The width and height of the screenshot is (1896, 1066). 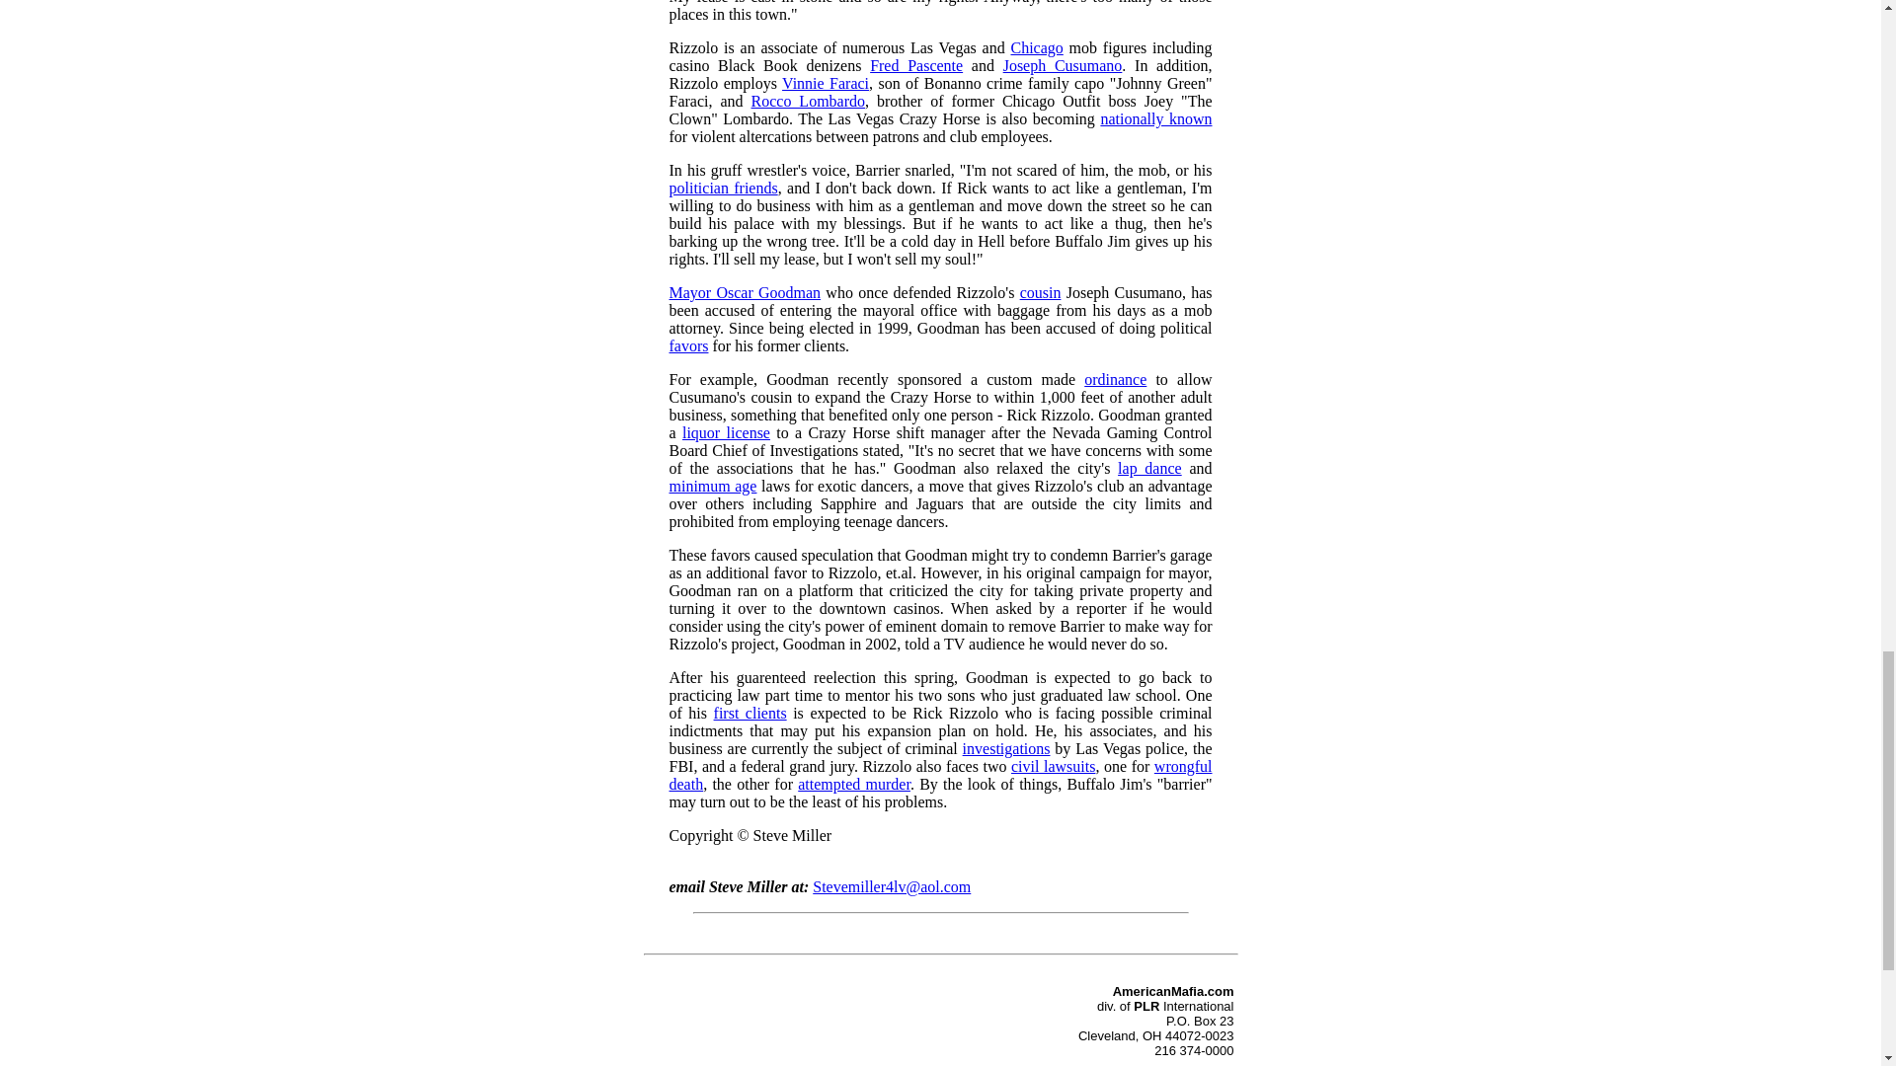 I want to click on Fred Pascente, so click(x=916, y=65).